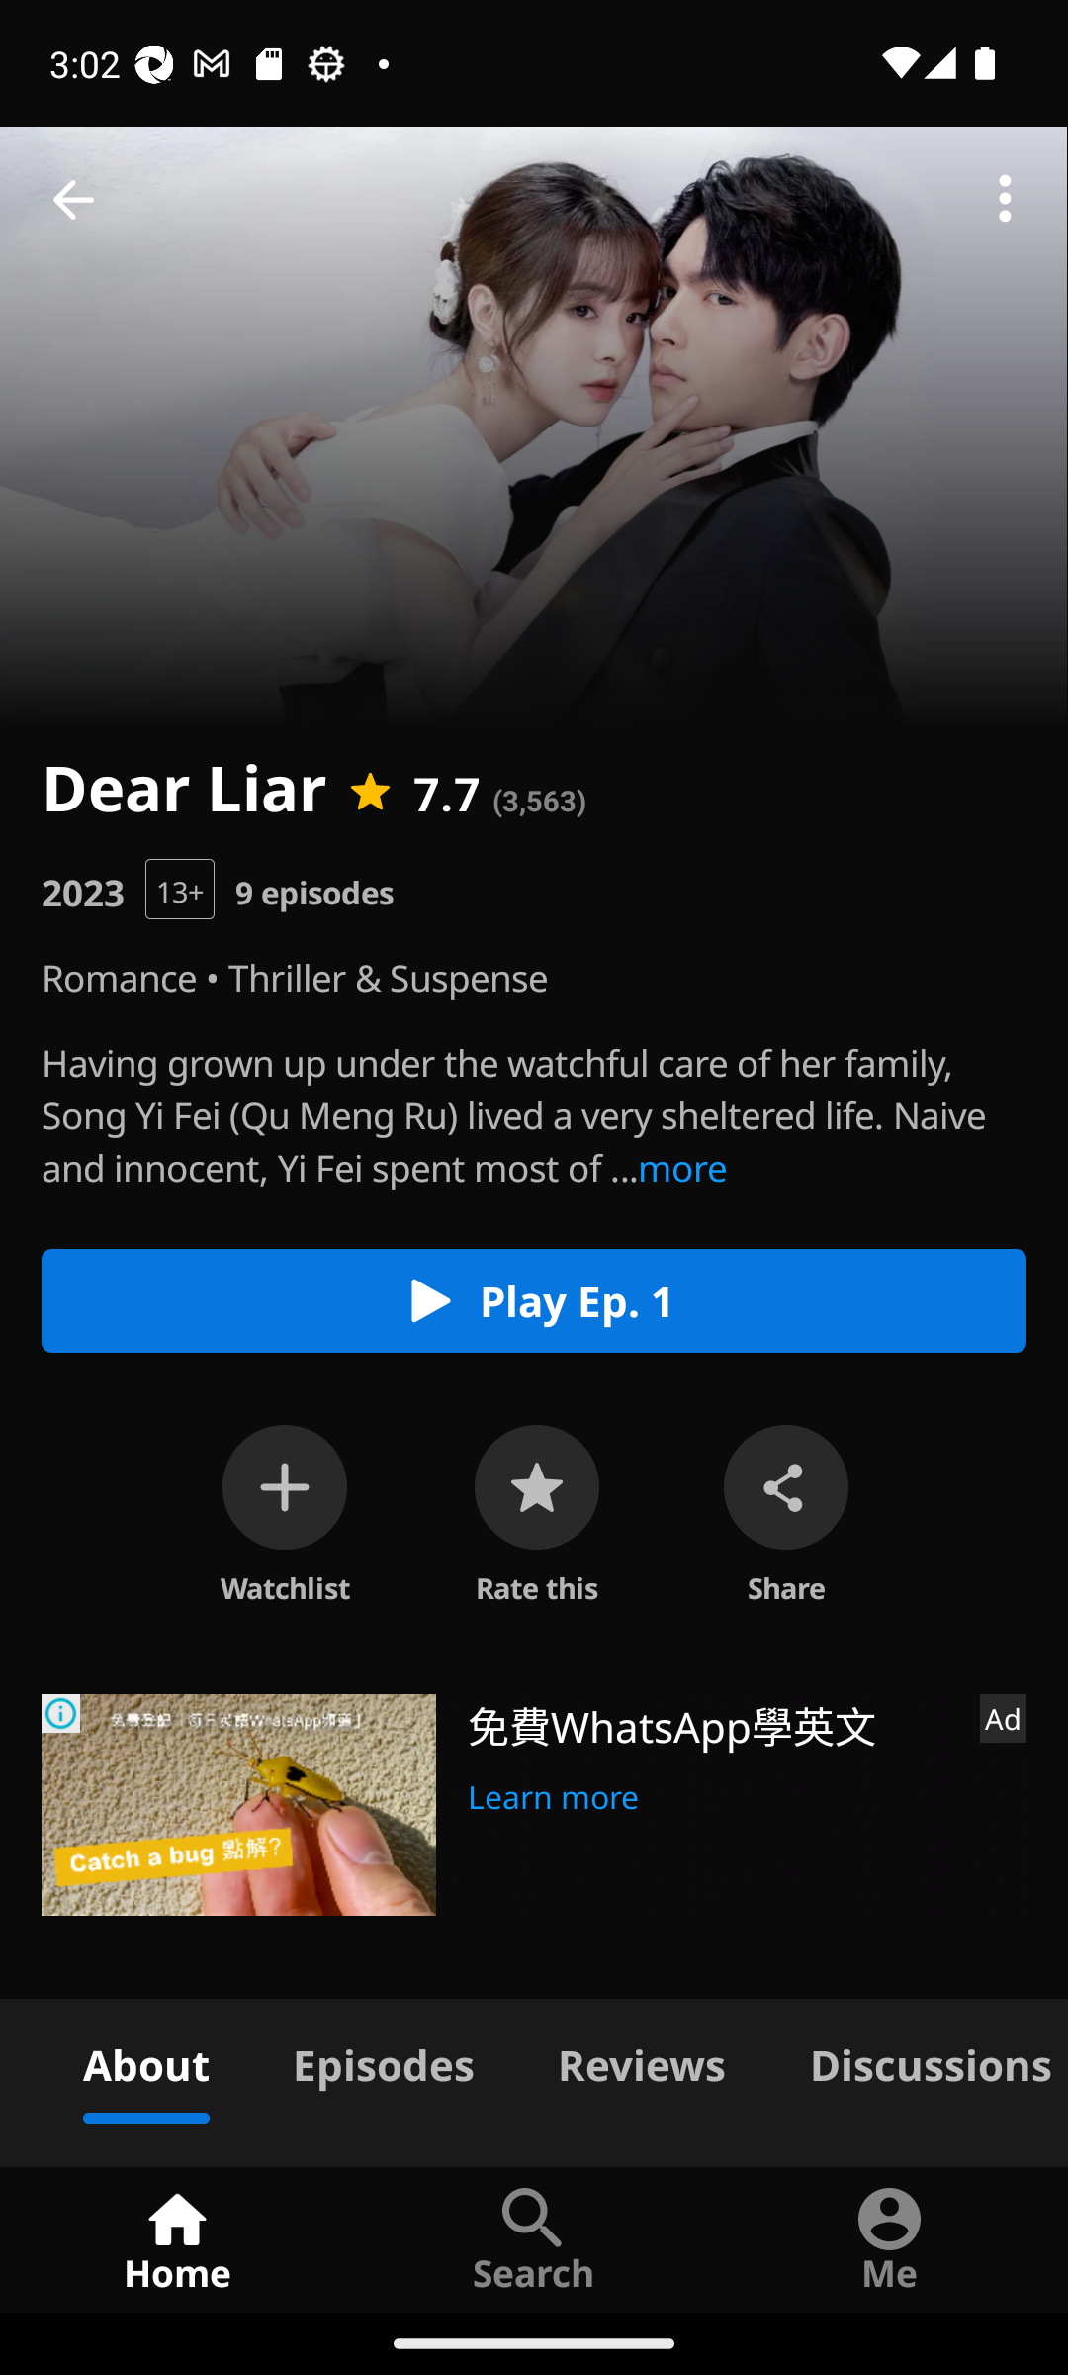  I want to click on Reviews, so click(641, 2060).